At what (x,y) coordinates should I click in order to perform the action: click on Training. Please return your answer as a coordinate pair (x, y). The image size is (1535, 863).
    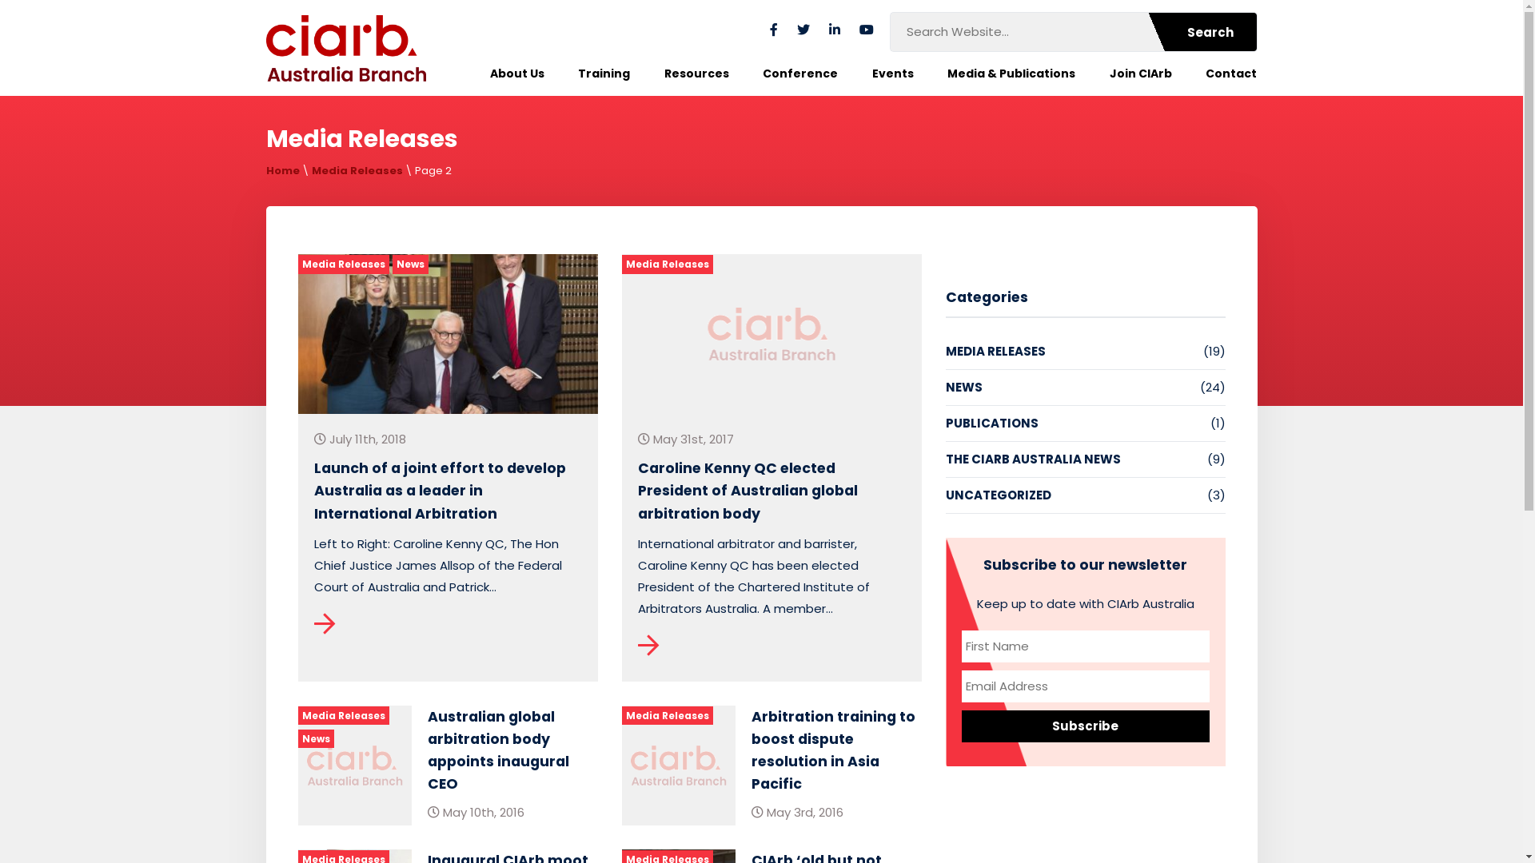
    Looking at the image, I should click on (604, 74).